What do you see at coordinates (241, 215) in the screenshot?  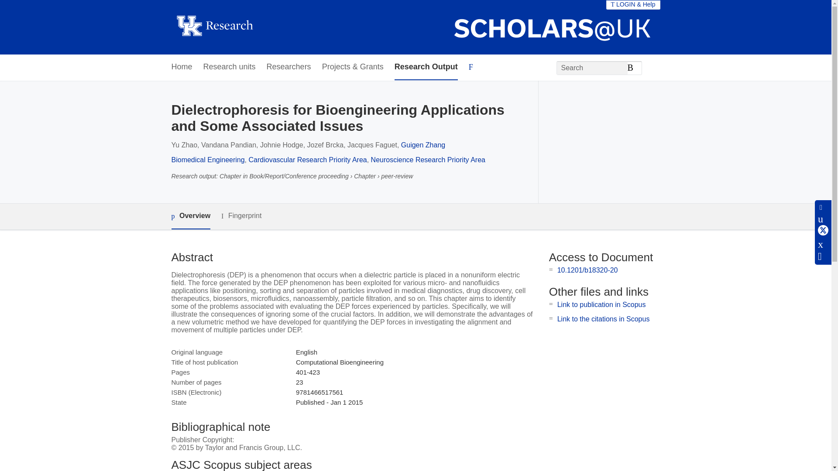 I see `Fingerprint` at bounding box center [241, 215].